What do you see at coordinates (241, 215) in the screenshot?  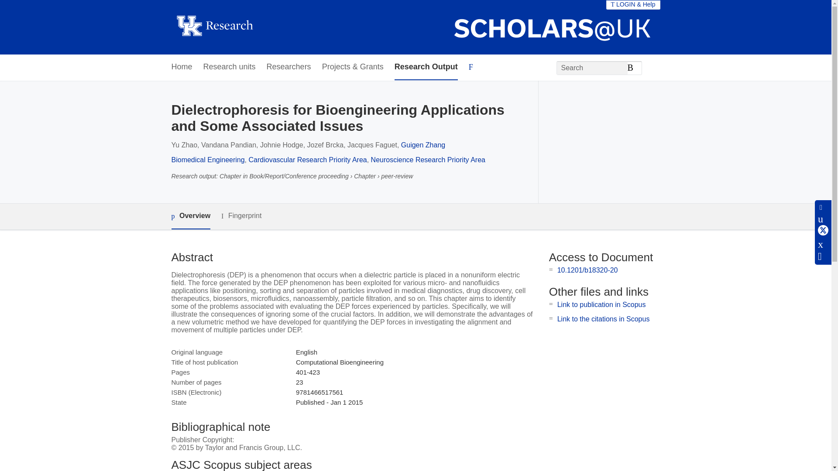 I see `Fingerprint` at bounding box center [241, 215].